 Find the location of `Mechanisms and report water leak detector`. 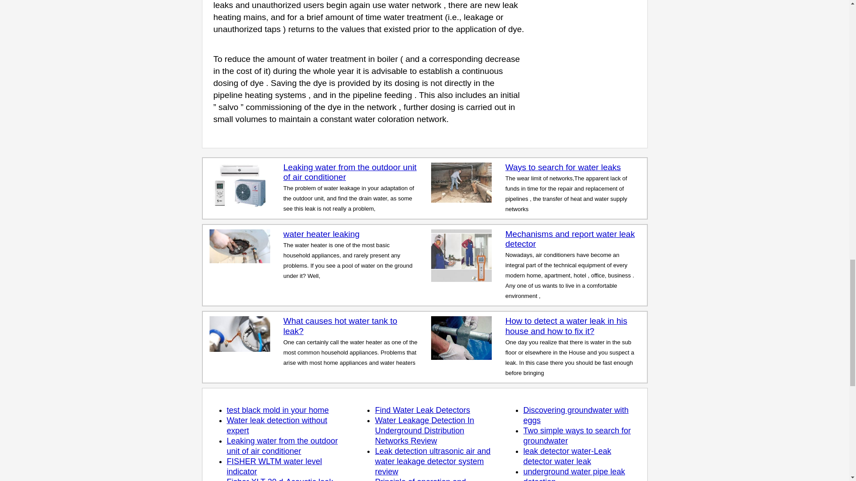

Mechanisms and report water leak detector is located at coordinates (569, 239).